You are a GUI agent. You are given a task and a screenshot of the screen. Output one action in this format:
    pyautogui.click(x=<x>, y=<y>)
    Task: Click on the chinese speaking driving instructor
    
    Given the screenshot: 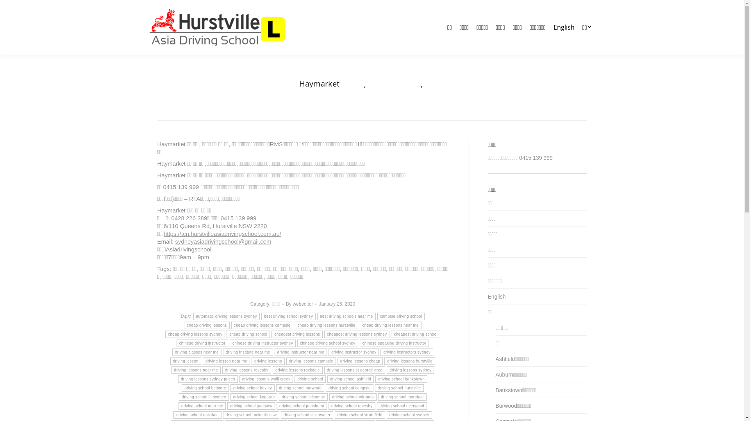 What is the action you would take?
    pyautogui.click(x=394, y=343)
    